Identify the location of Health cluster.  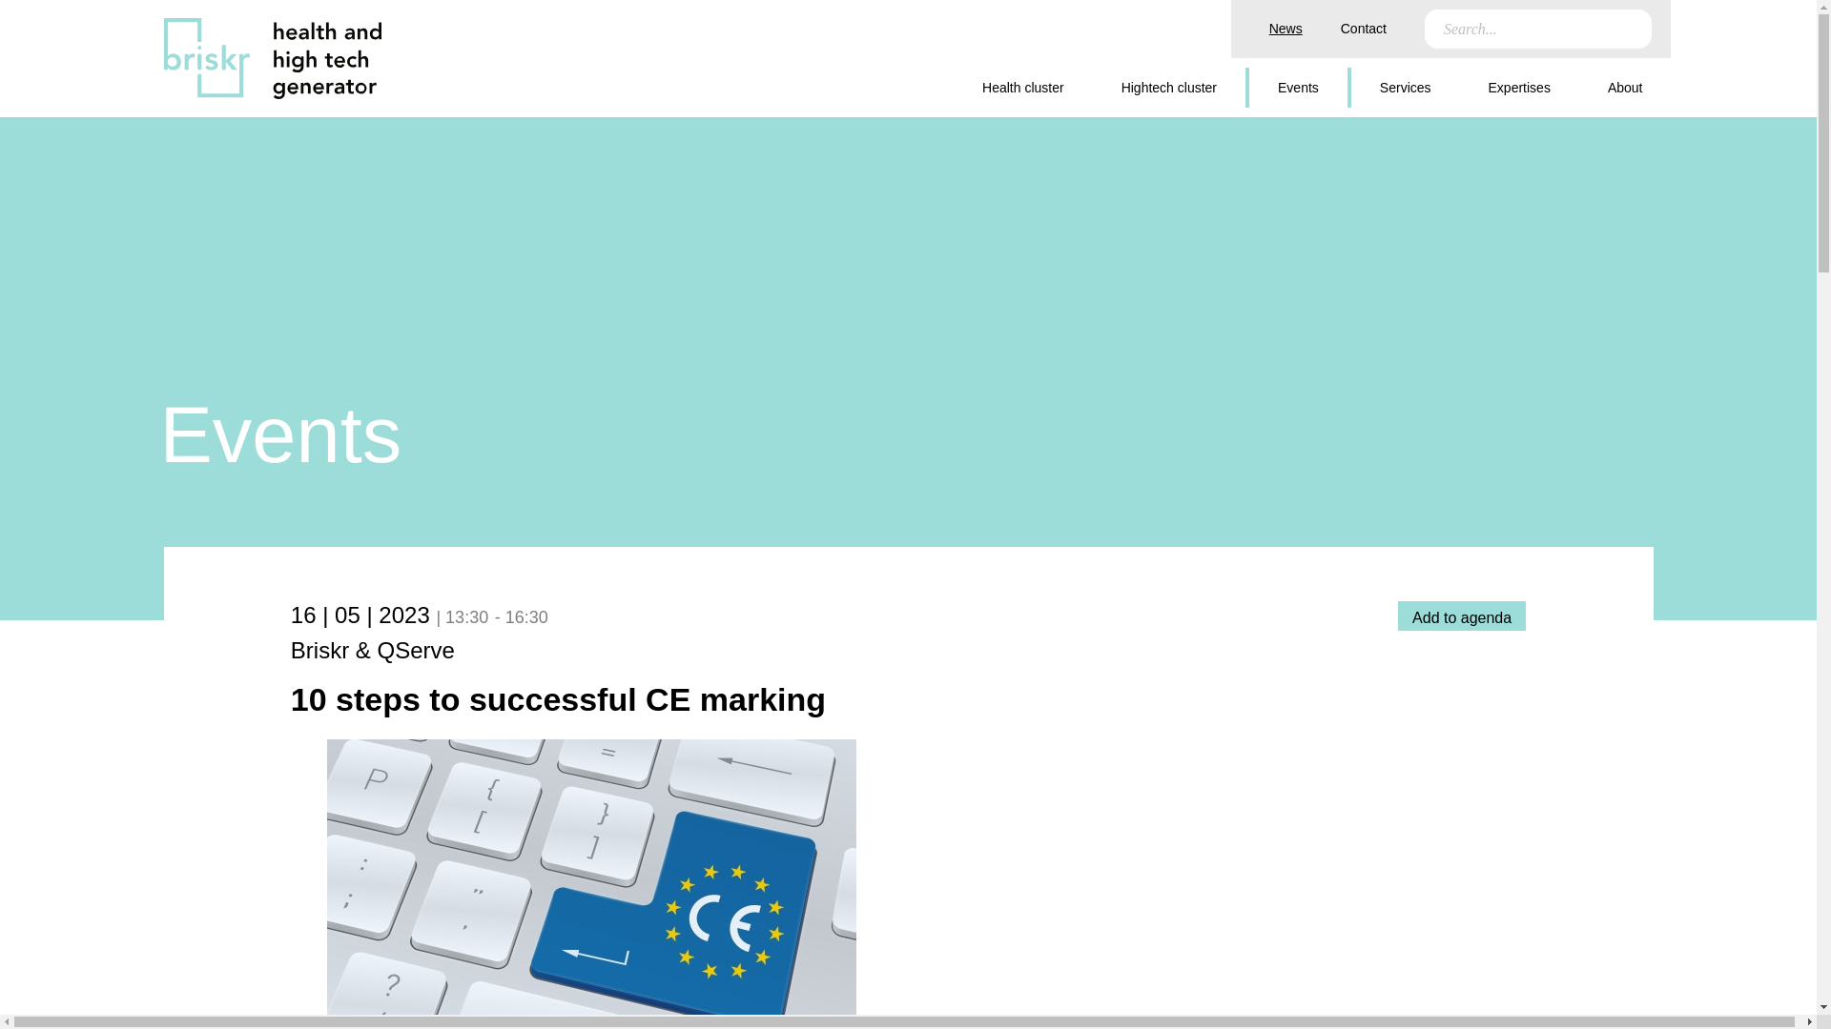
(1022, 88).